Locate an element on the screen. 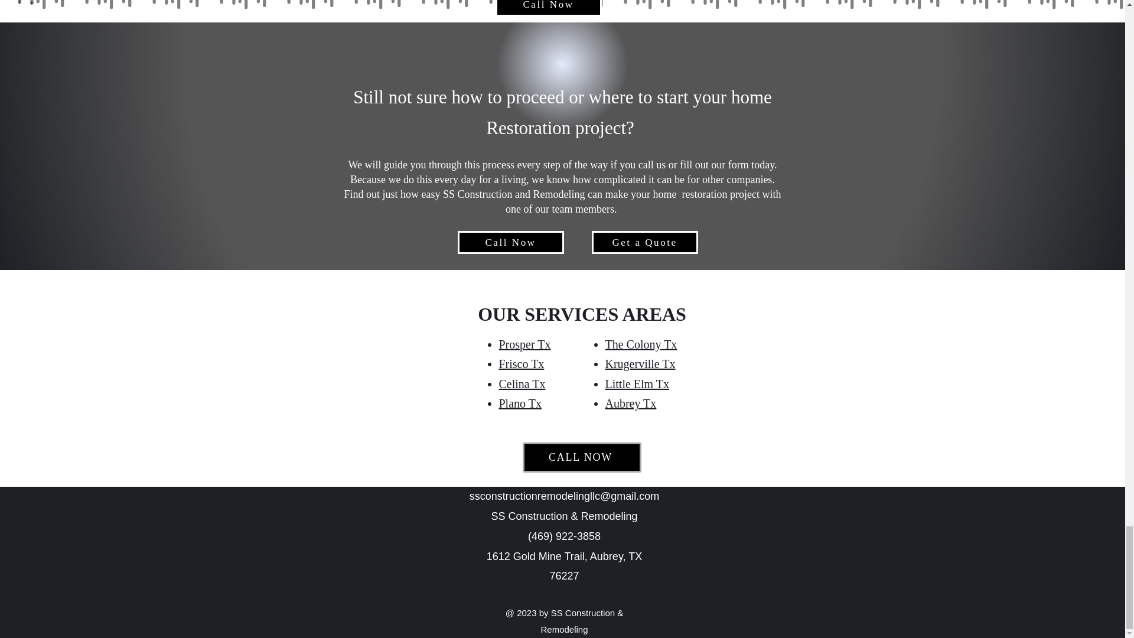 This screenshot has height=638, width=1134. CALL NOW is located at coordinates (581, 457).